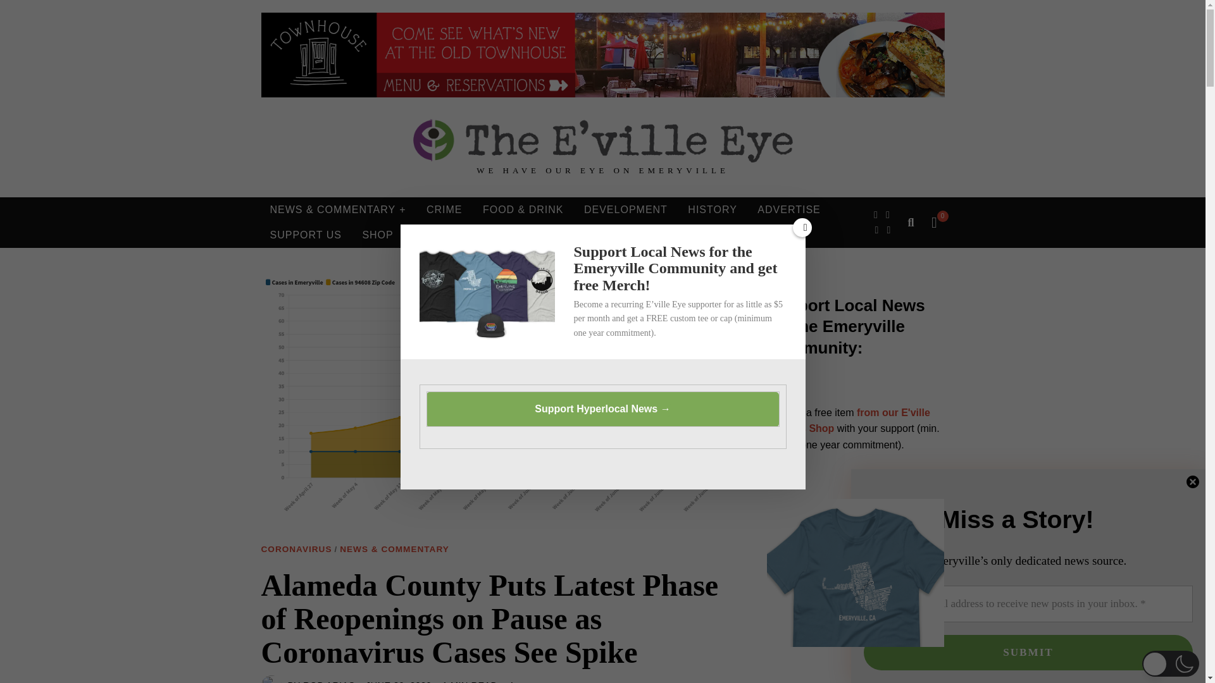 This screenshot has width=1215, height=683. What do you see at coordinates (602, 55) in the screenshot?
I see `Townhouse - Evergreen Leaderboard` at bounding box center [602, 55].